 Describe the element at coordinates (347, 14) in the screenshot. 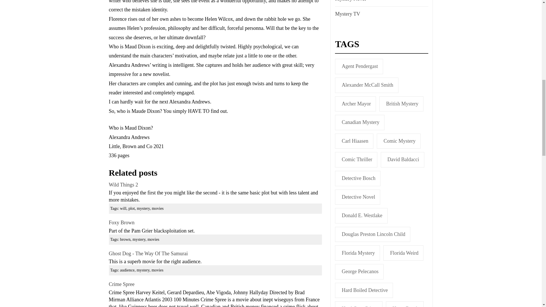

I see `Mystery TV` at that location.